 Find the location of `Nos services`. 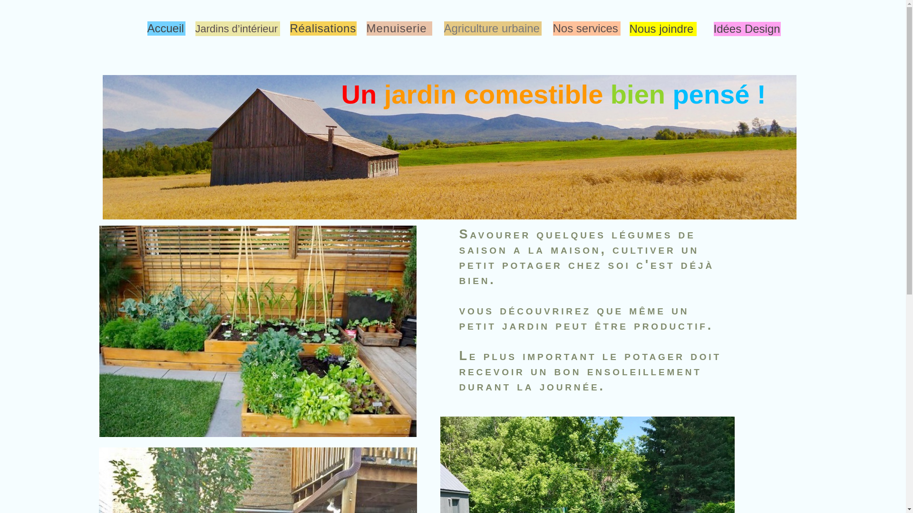

Nos services is located at coordinates (585, 28).